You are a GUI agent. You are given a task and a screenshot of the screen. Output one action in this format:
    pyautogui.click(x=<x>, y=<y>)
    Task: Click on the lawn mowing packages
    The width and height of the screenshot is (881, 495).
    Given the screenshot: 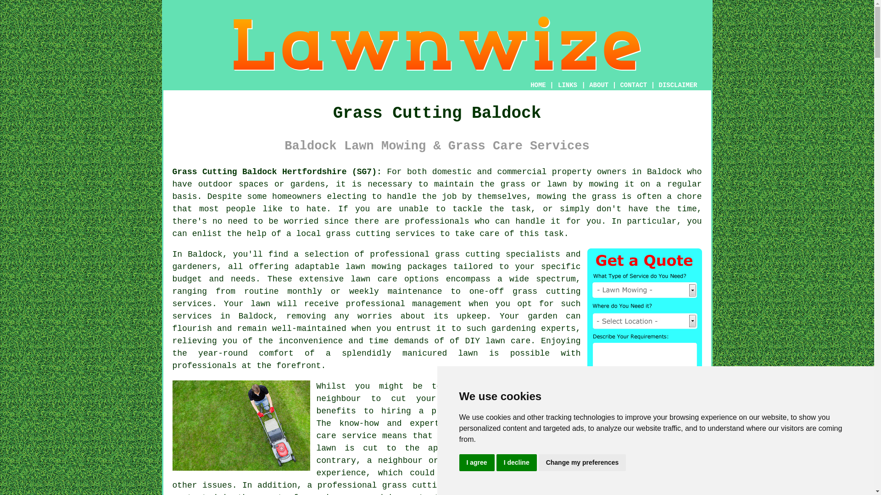 What is the action you would take?
    pyautogui.click(x=396, y=267)
    